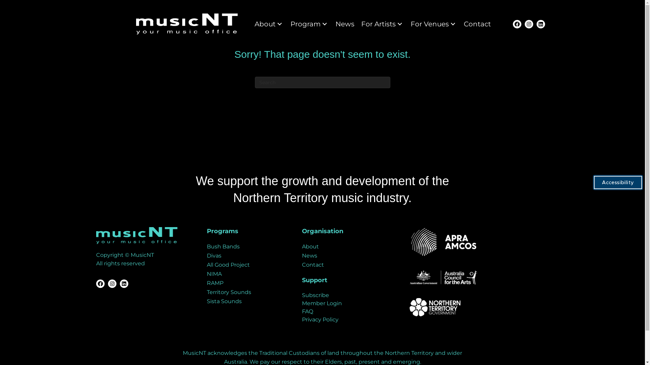  What do you see at coordinates (307, 312) in the screenshot?
I see `FAQ` at bounding box center [307, 312].